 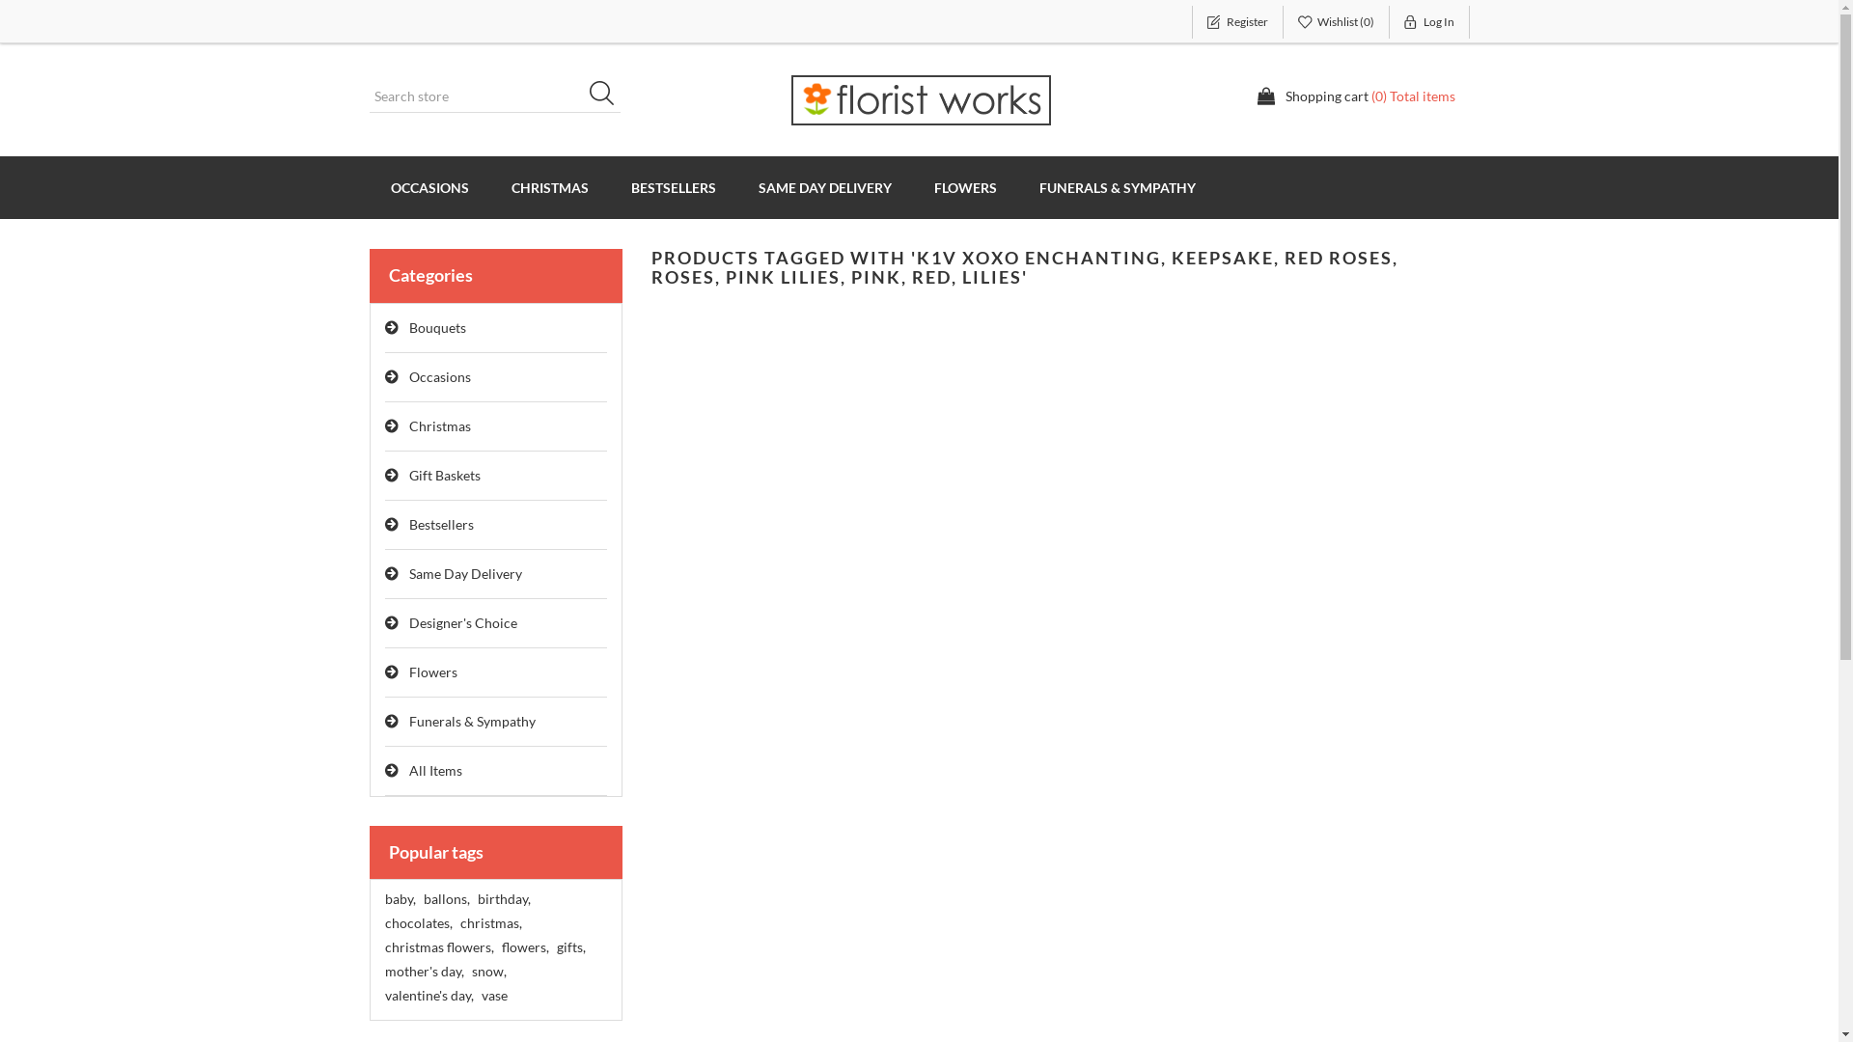 What do you see at coordinates (496, 772) in the screenshot?
I see `All Items` at bounding box center [496, 772].